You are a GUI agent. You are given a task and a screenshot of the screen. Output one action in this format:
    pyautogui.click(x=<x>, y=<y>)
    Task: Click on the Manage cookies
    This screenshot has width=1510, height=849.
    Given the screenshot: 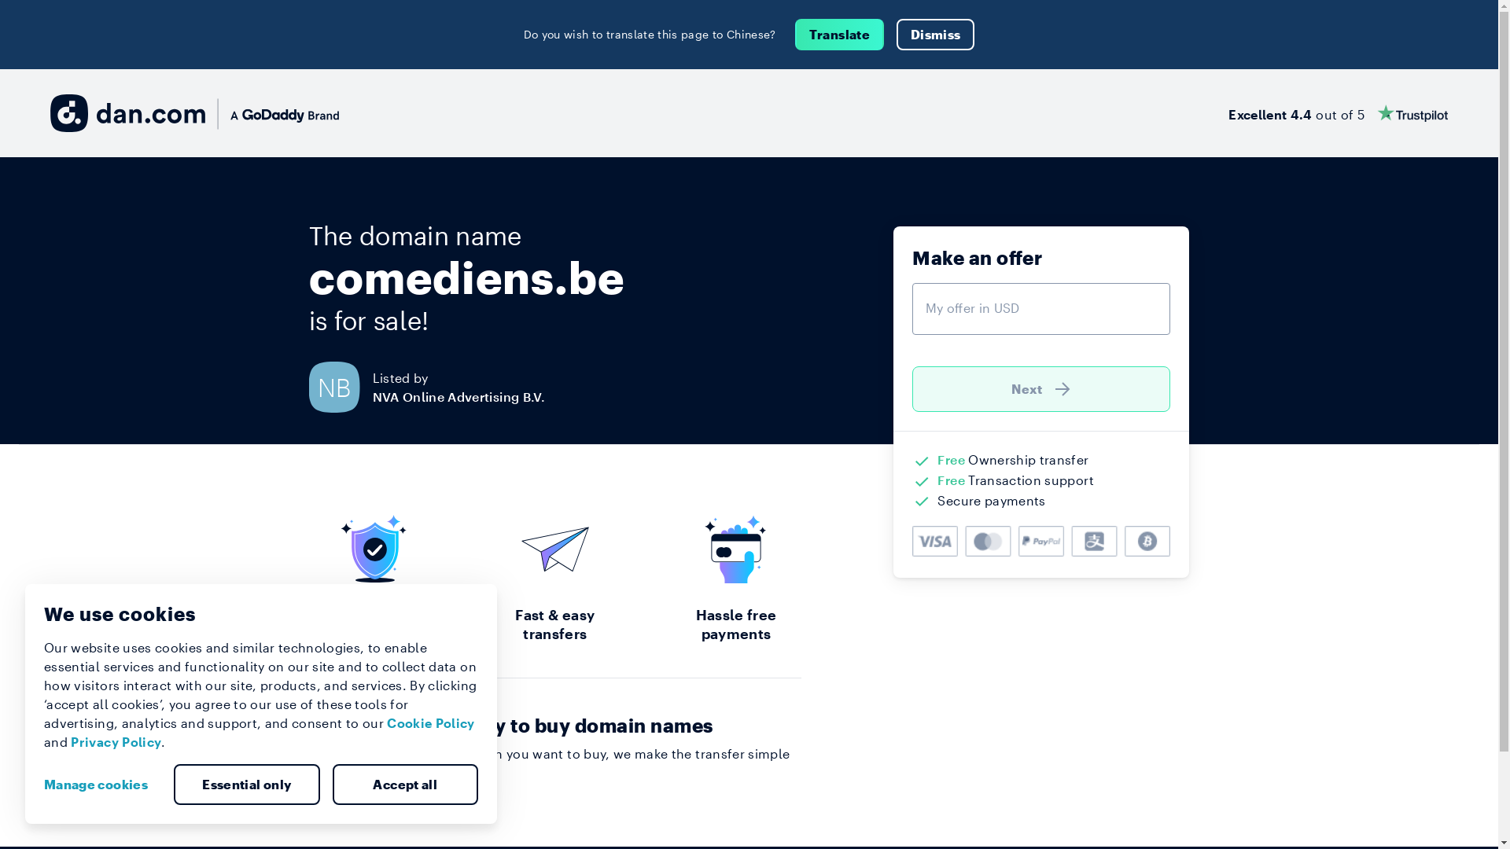 What is the action you would take?
    pyautogui.click(x=102, y=785)
    